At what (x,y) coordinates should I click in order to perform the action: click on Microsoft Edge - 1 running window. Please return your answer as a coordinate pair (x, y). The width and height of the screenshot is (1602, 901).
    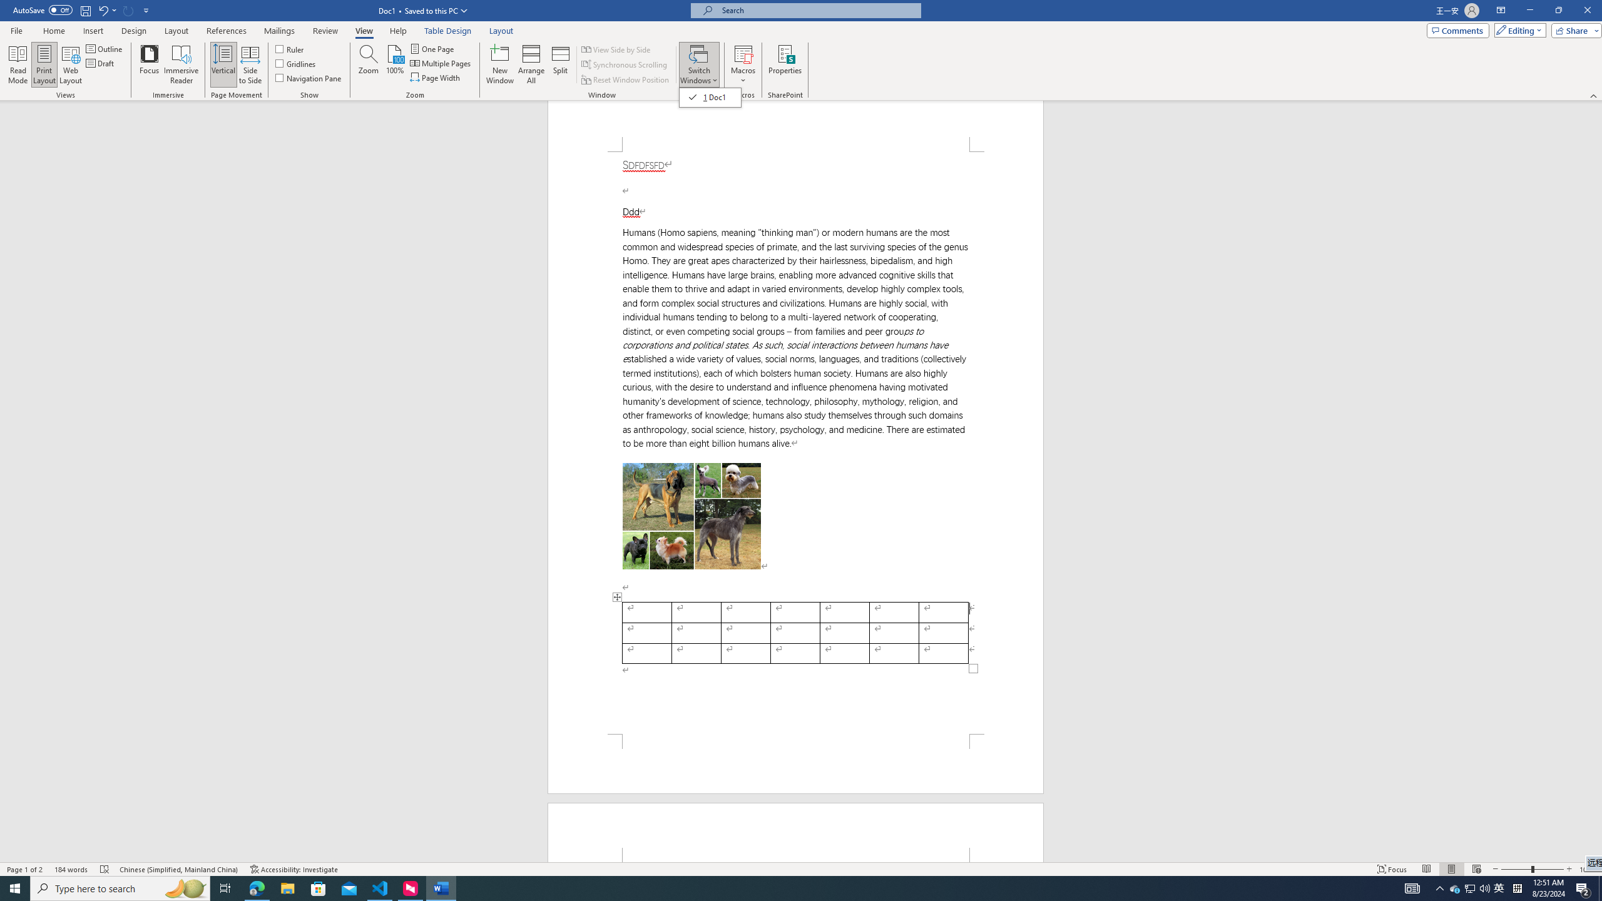
    Looking at the image, I should click on (257, 888).